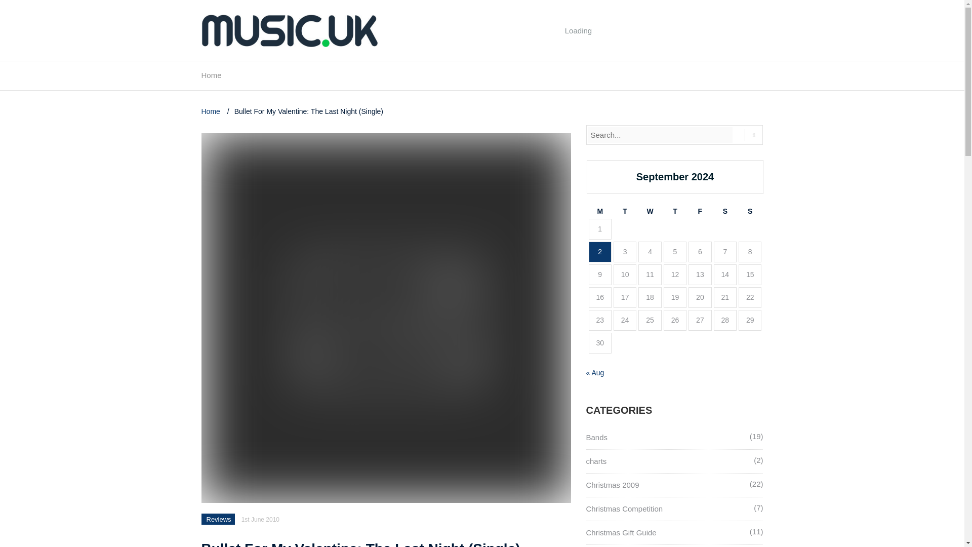 The width and height of the screenshot is (972, 547). I want to click on Home, so click(212, 111).